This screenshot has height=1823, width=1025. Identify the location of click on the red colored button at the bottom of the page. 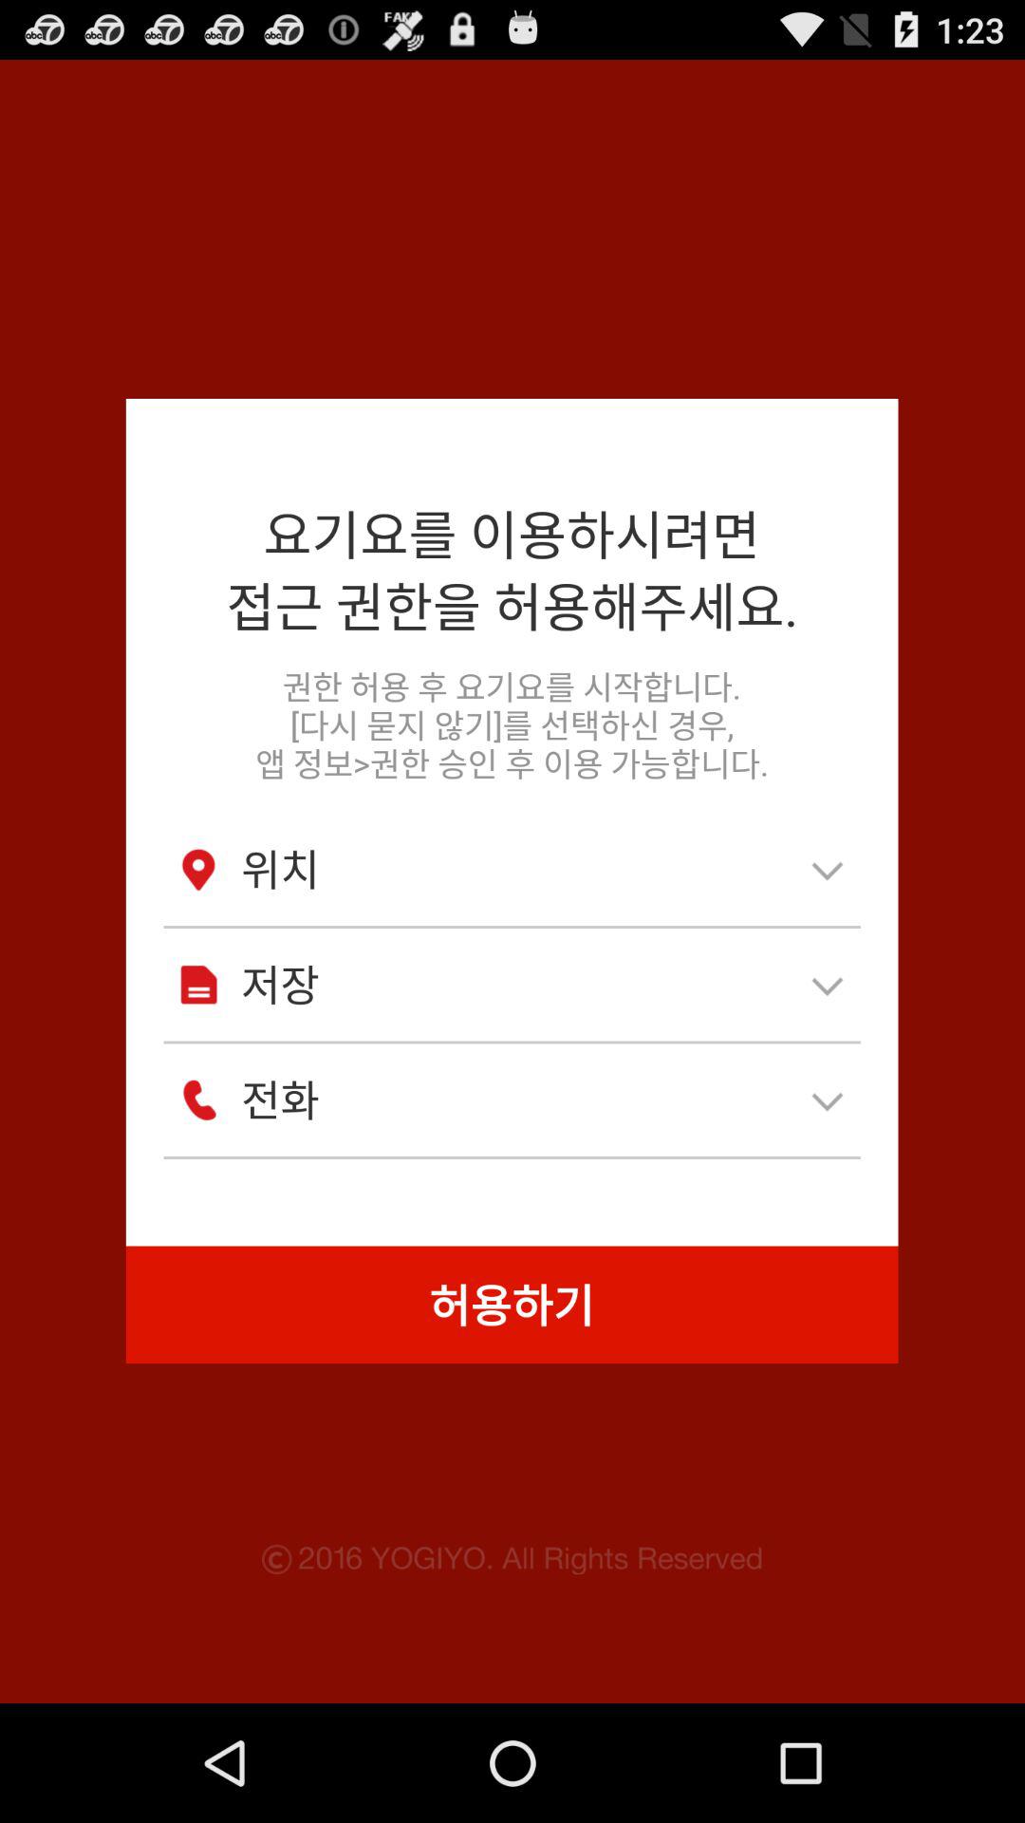
(512, 1305).